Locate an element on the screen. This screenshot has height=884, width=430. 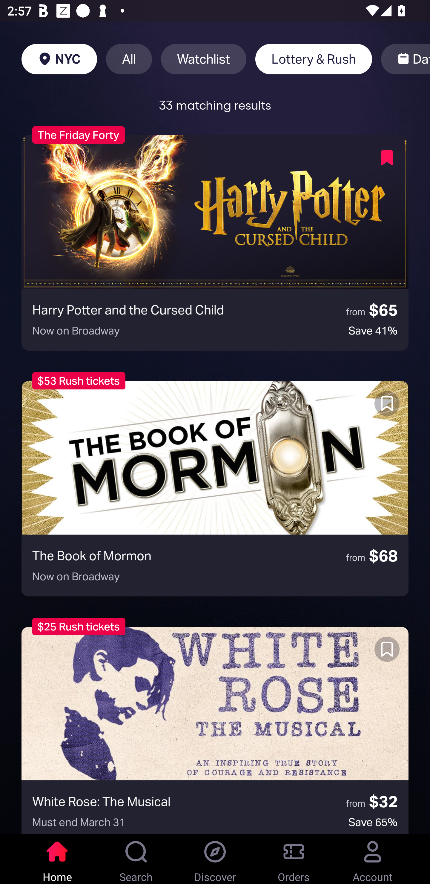
Search is located at coordinates (136, 859).